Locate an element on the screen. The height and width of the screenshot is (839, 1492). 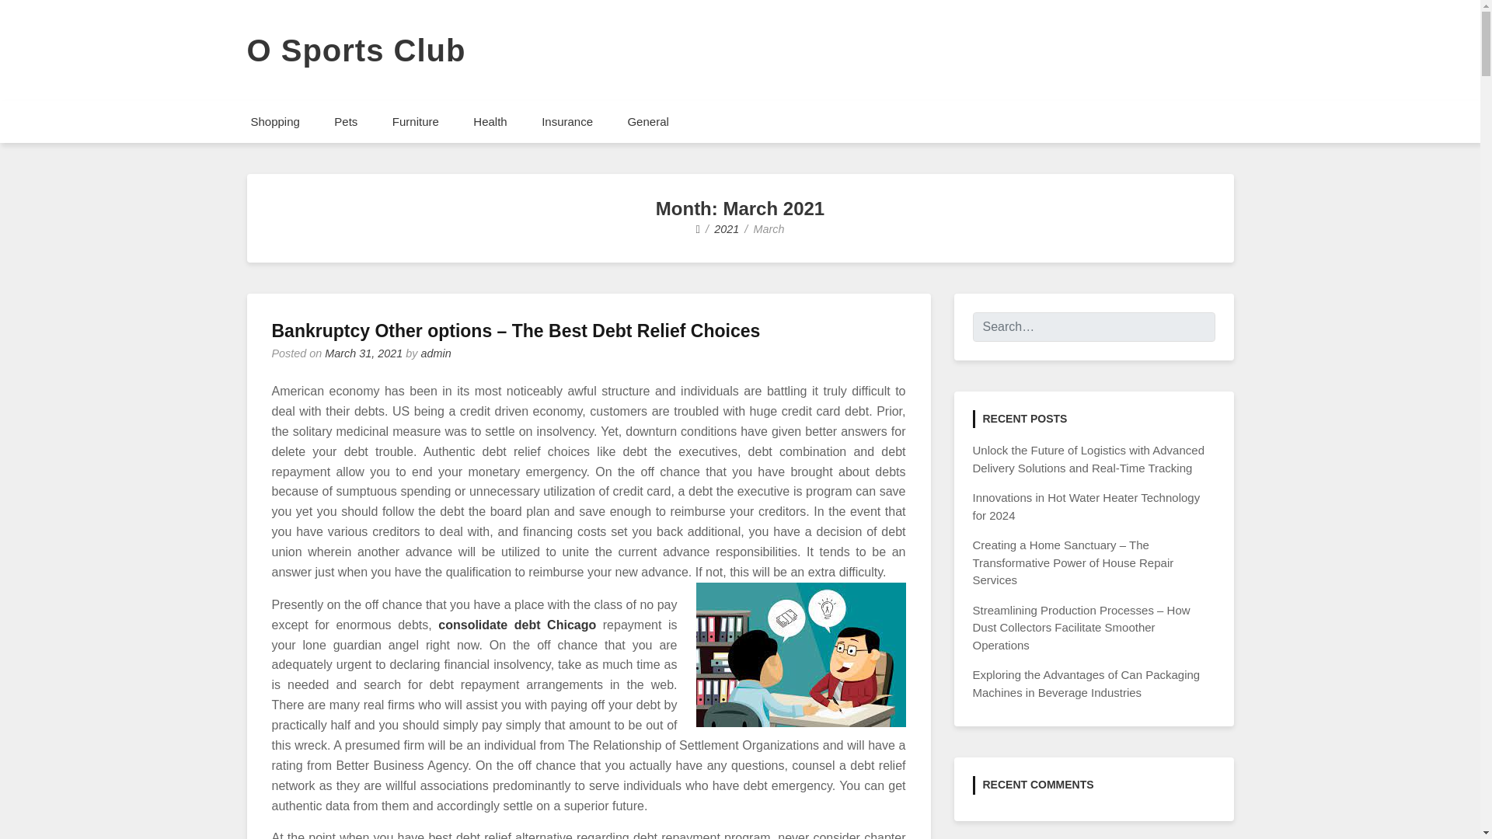
March 31, 2021 is located at coordinates (364, 353).